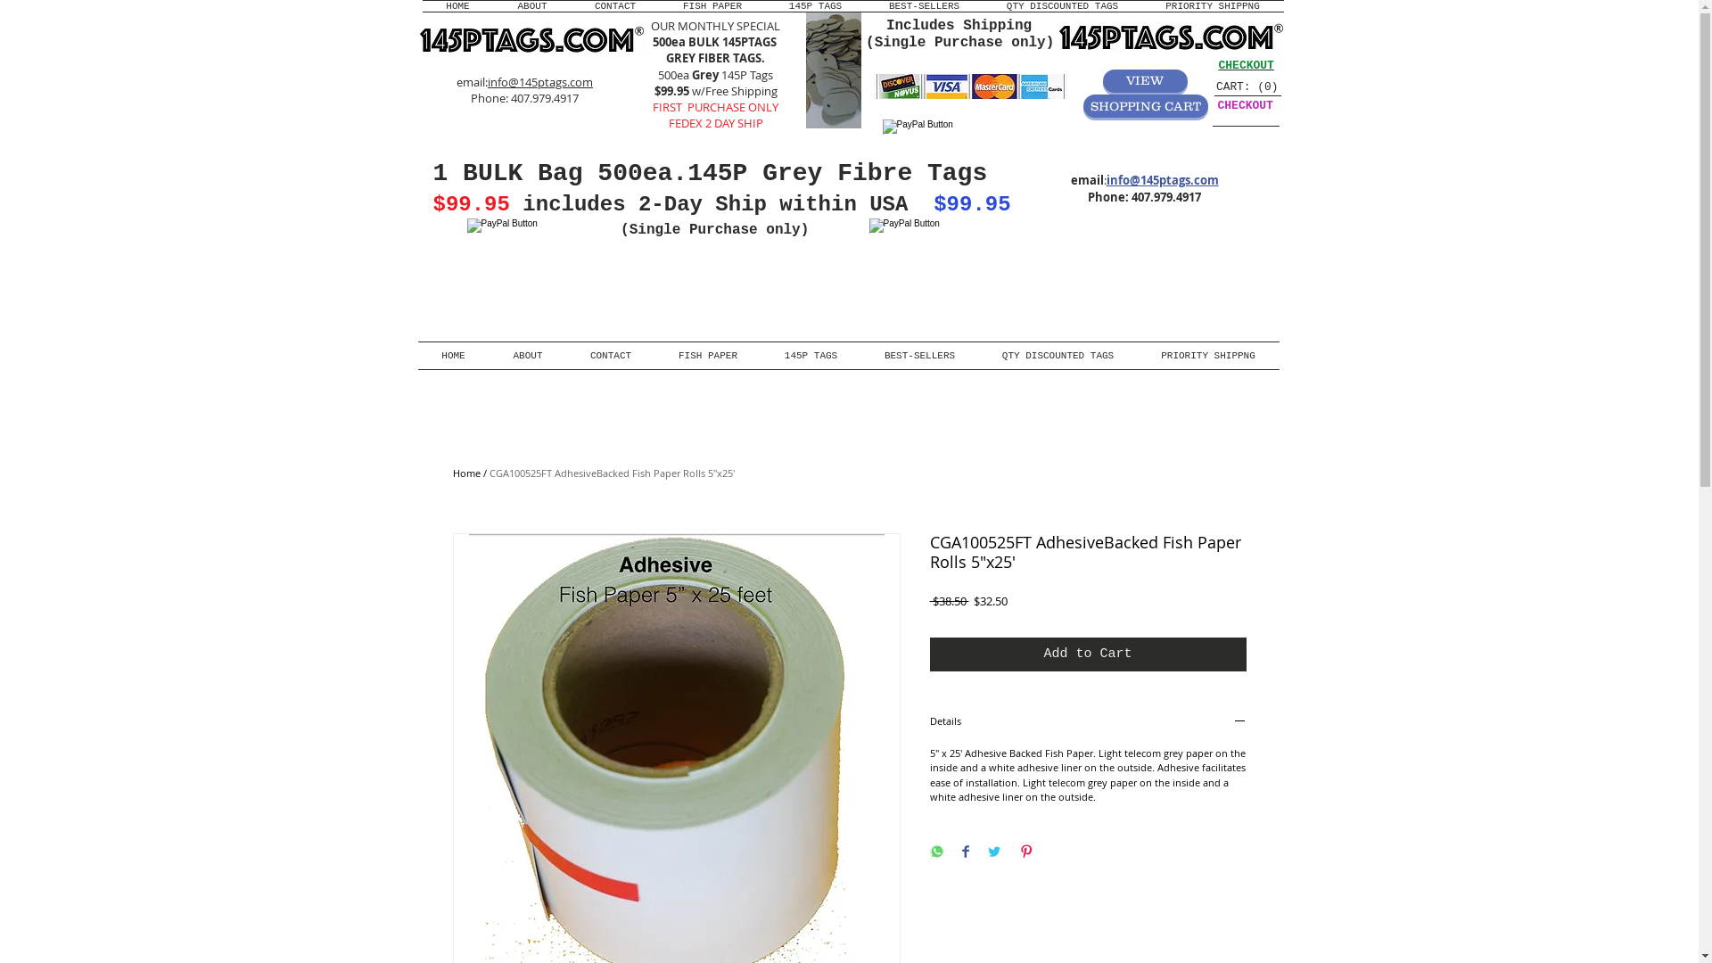 The width and height of the screenshot is (1712, 963). What do you see at coordinates (540, 82) in the screenshot?
I see `info@145ptags.com` at bounding box center [540, 82].